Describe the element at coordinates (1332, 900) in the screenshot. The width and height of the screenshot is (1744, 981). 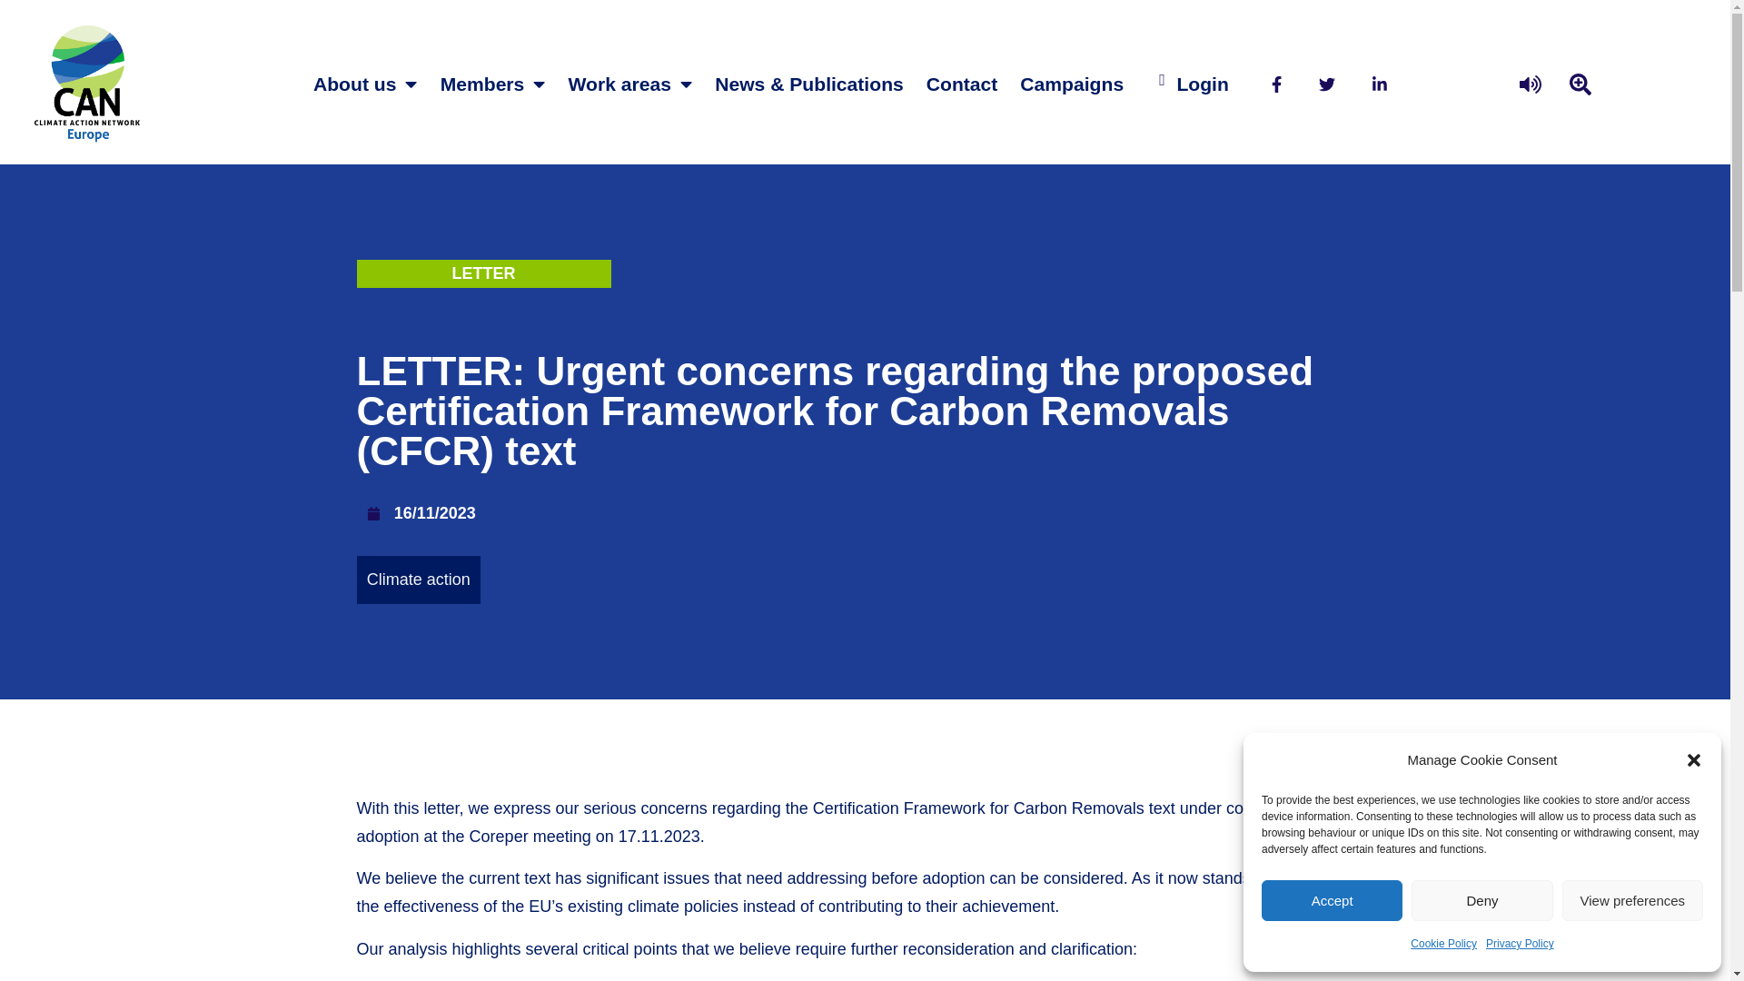
I see `Accept` at that location.